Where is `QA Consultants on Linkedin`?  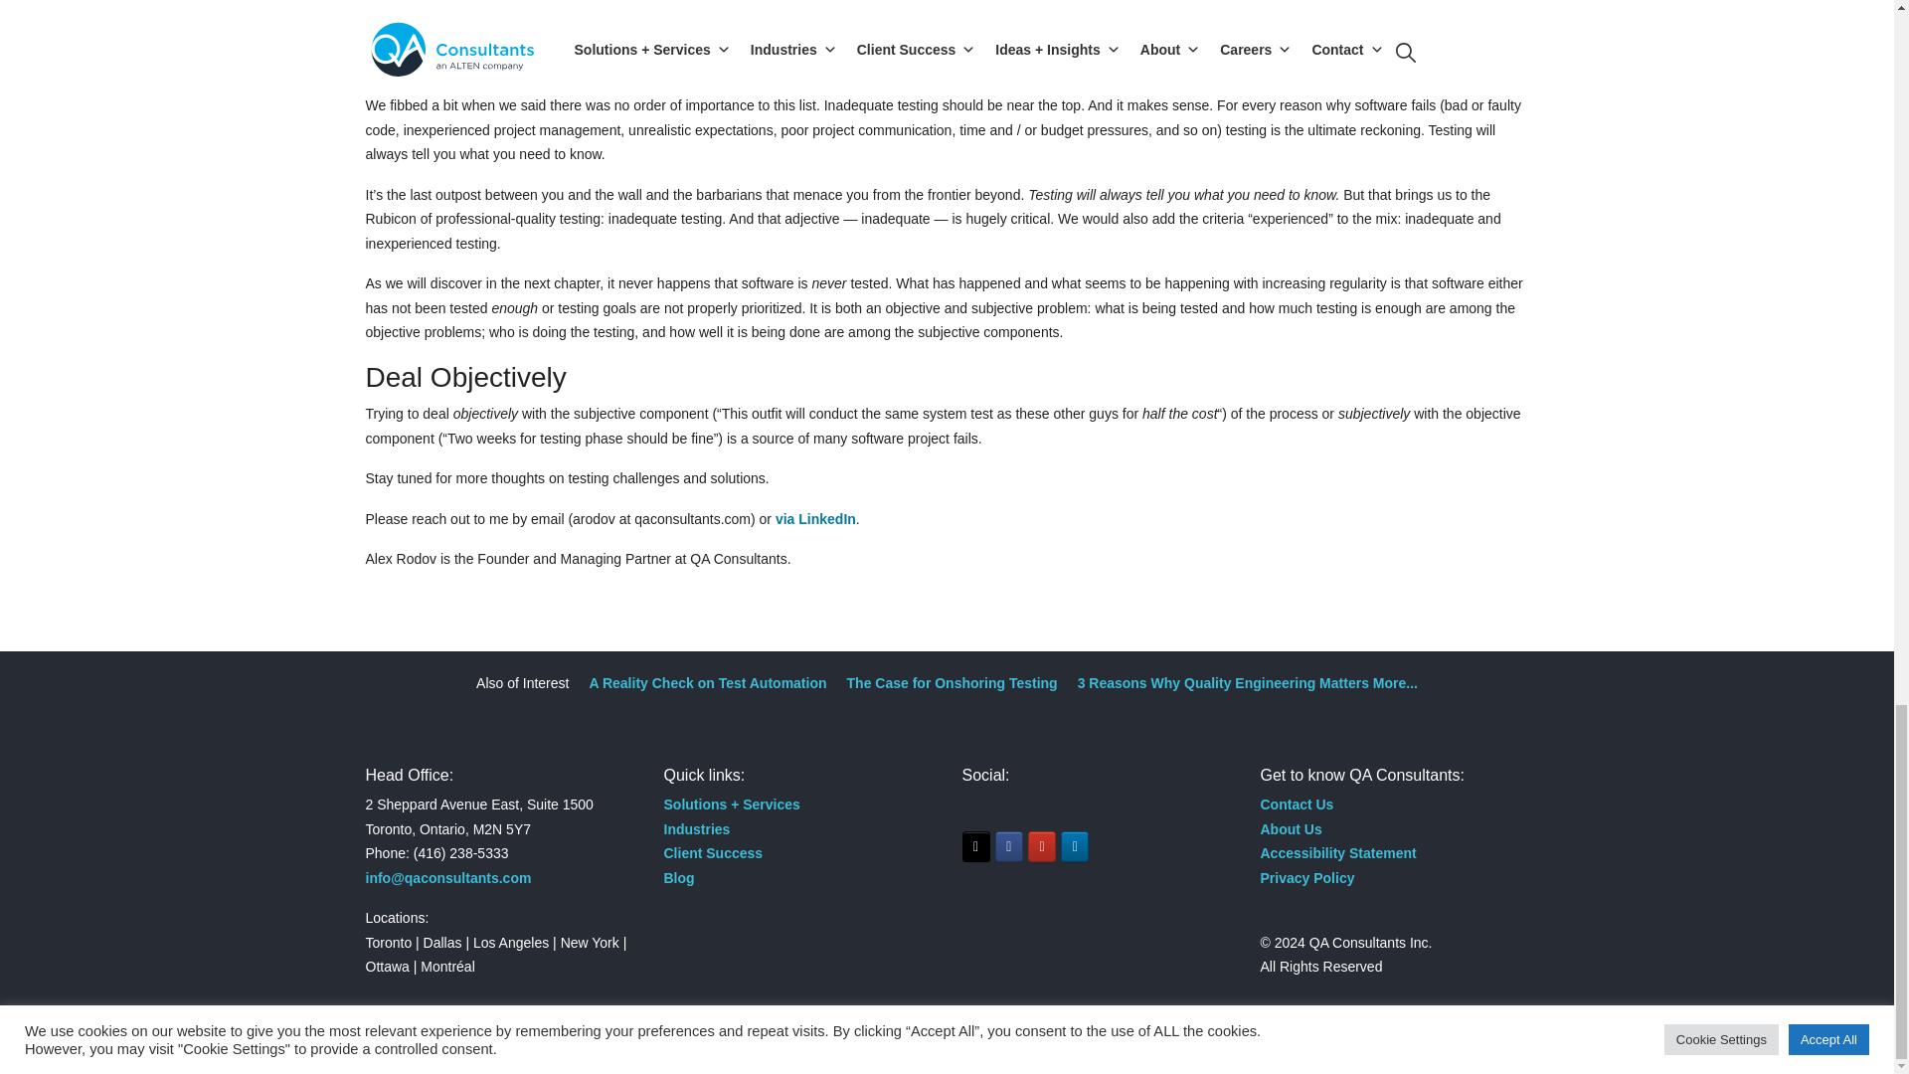 QA Consultants on Linkedin is located at coordinates (1074, 846).